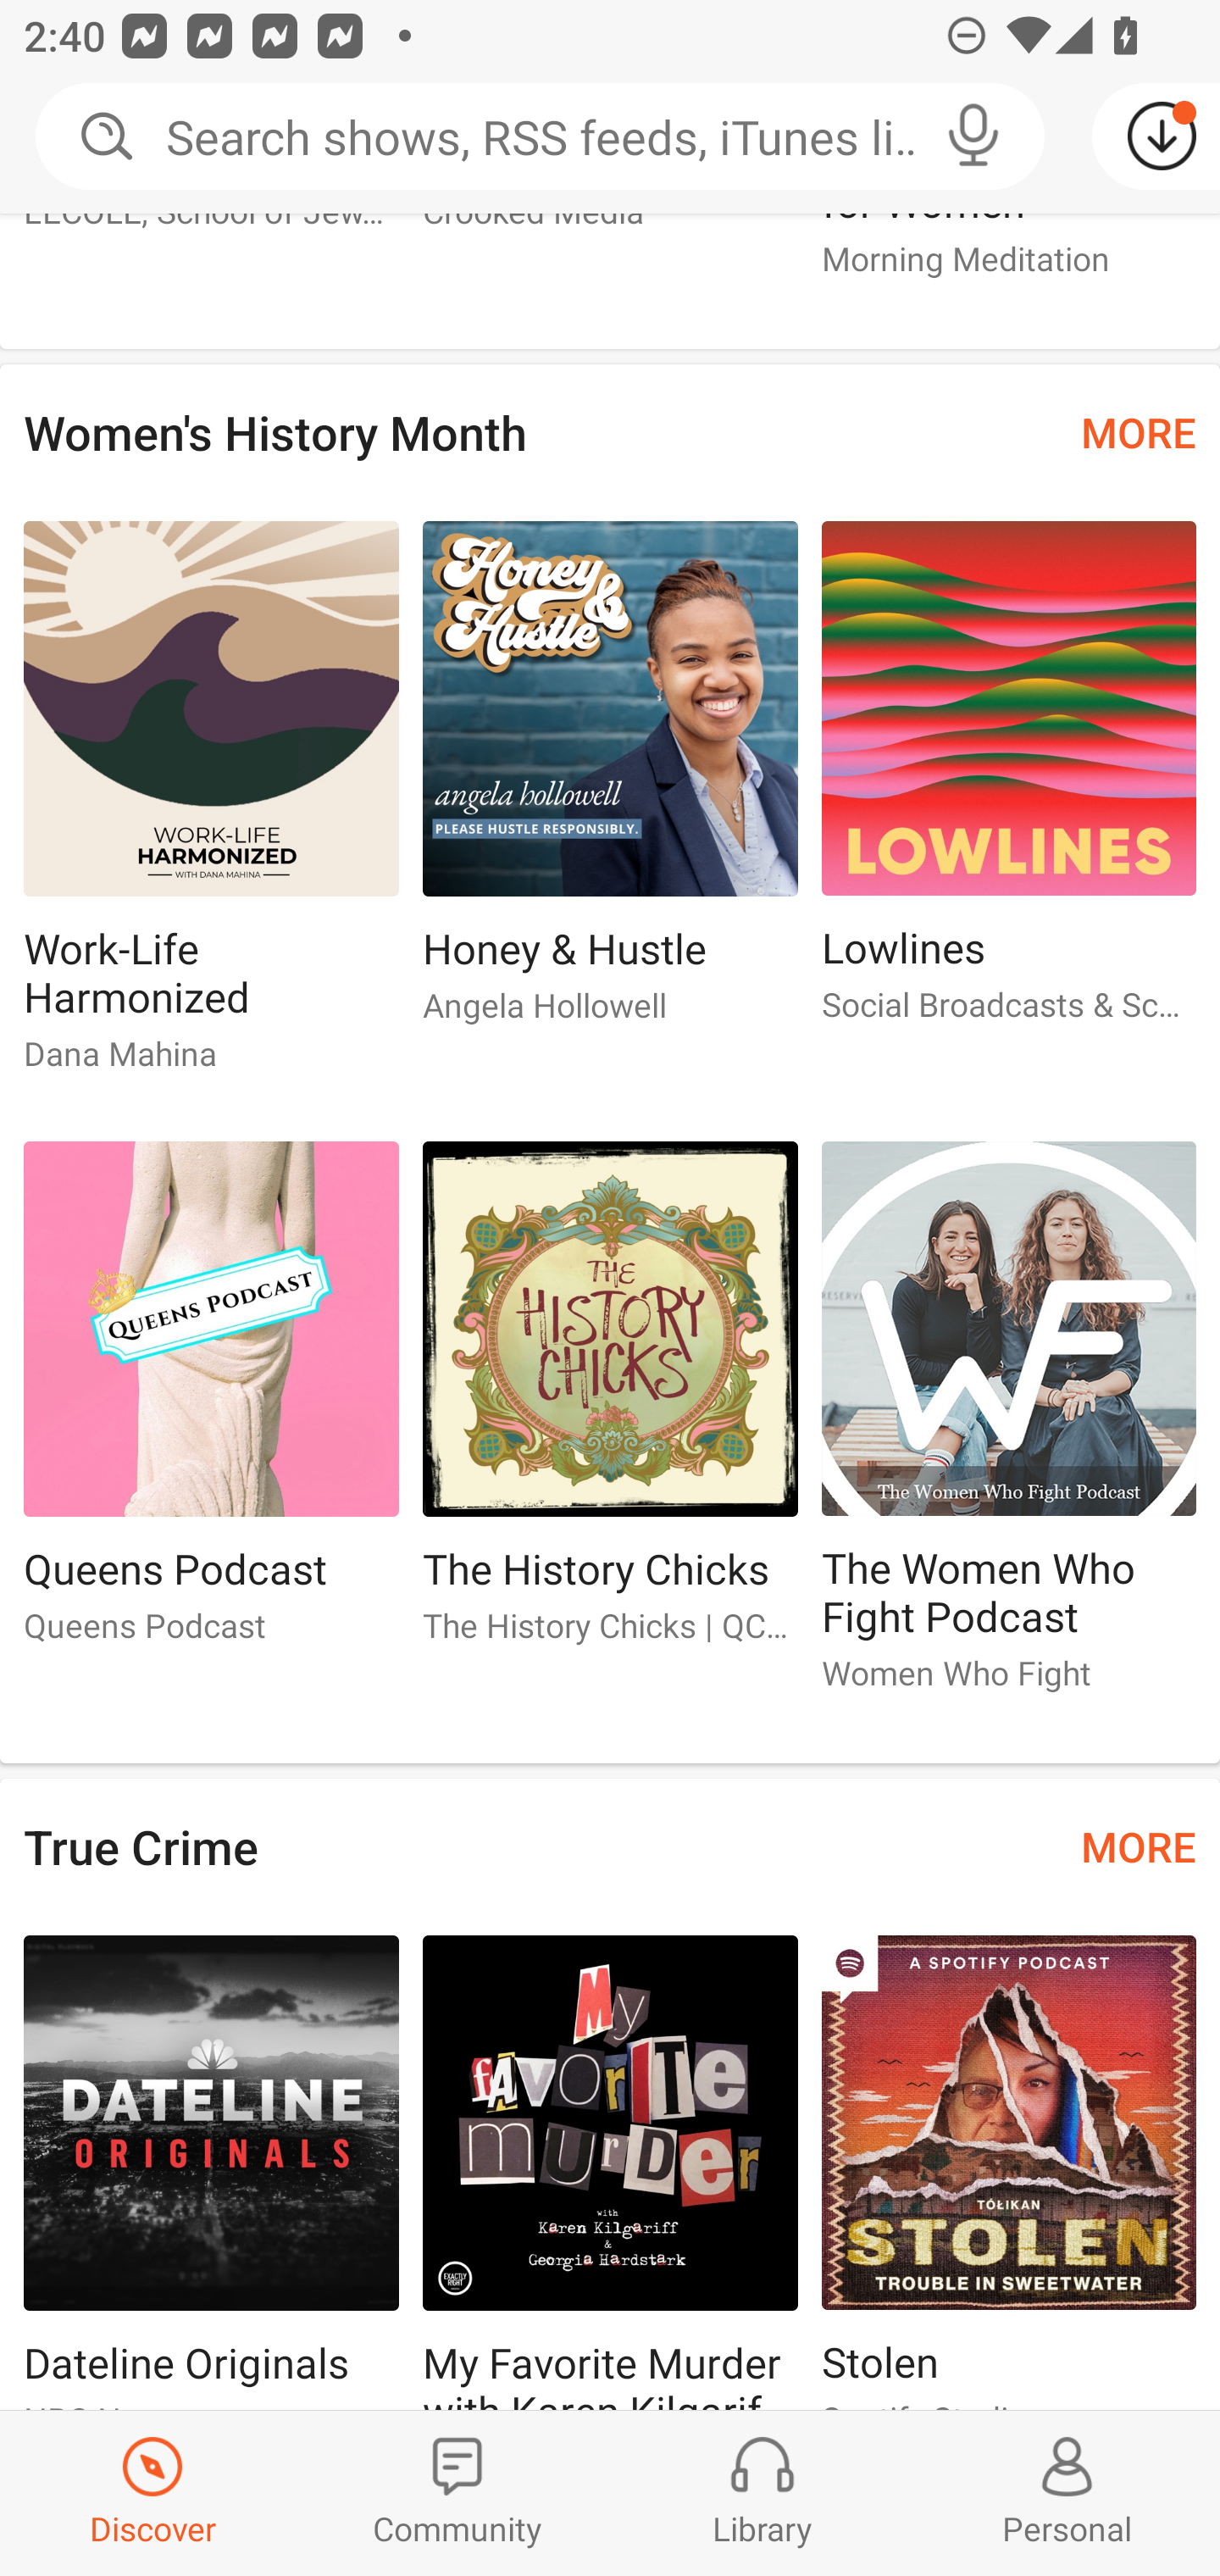 The width and height of the screenshot is (1220, 2576). I want to click on Queens Podcast Queens Podcast Queens Podcast, so click(210, 1406).